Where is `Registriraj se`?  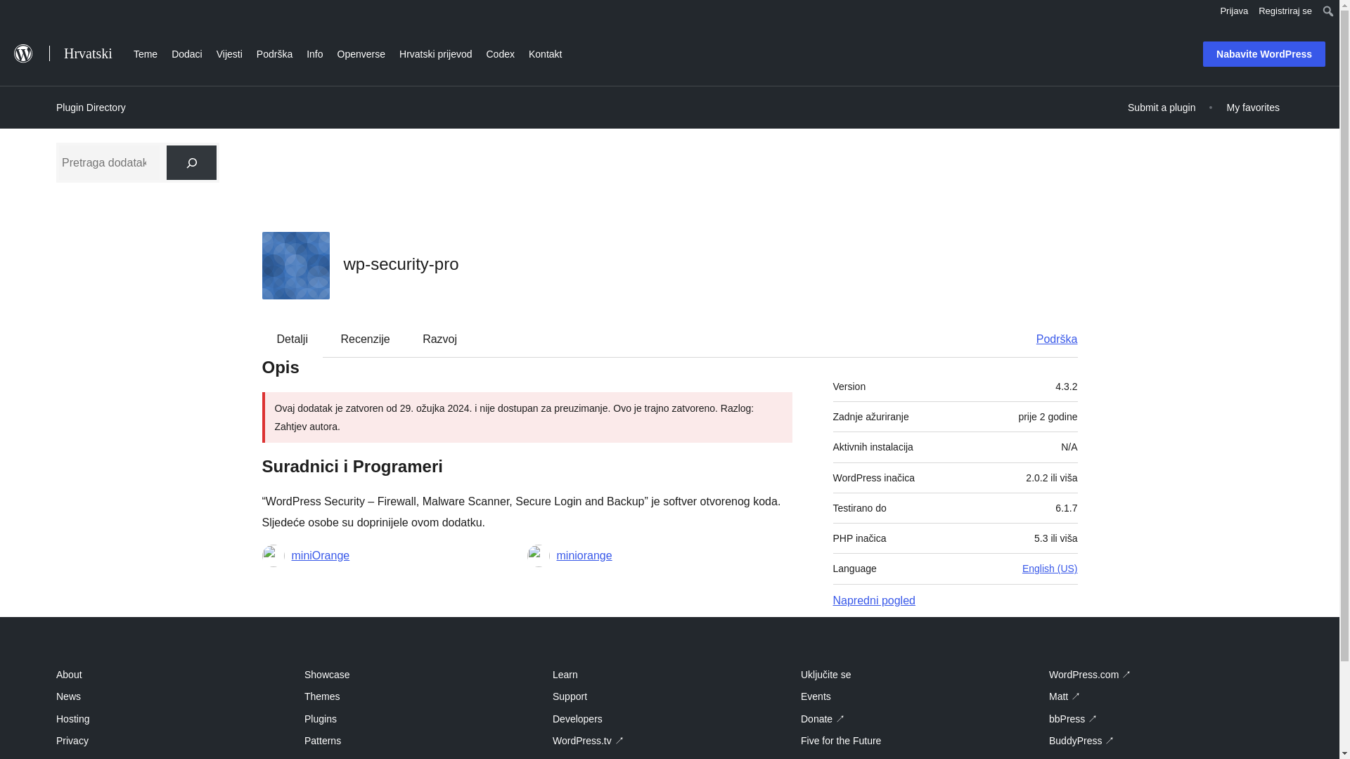
Registriraj se is located at coordinates (1285, 11).